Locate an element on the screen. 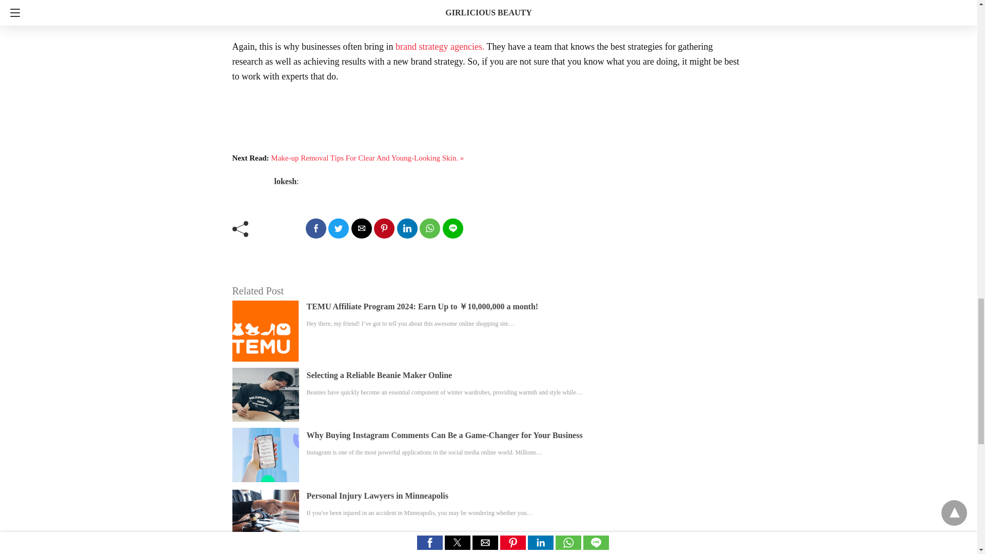 Image resolution: width=985 pixels, height=554 pixels. brand strategy agencies. is located at coordinates (440, 46).